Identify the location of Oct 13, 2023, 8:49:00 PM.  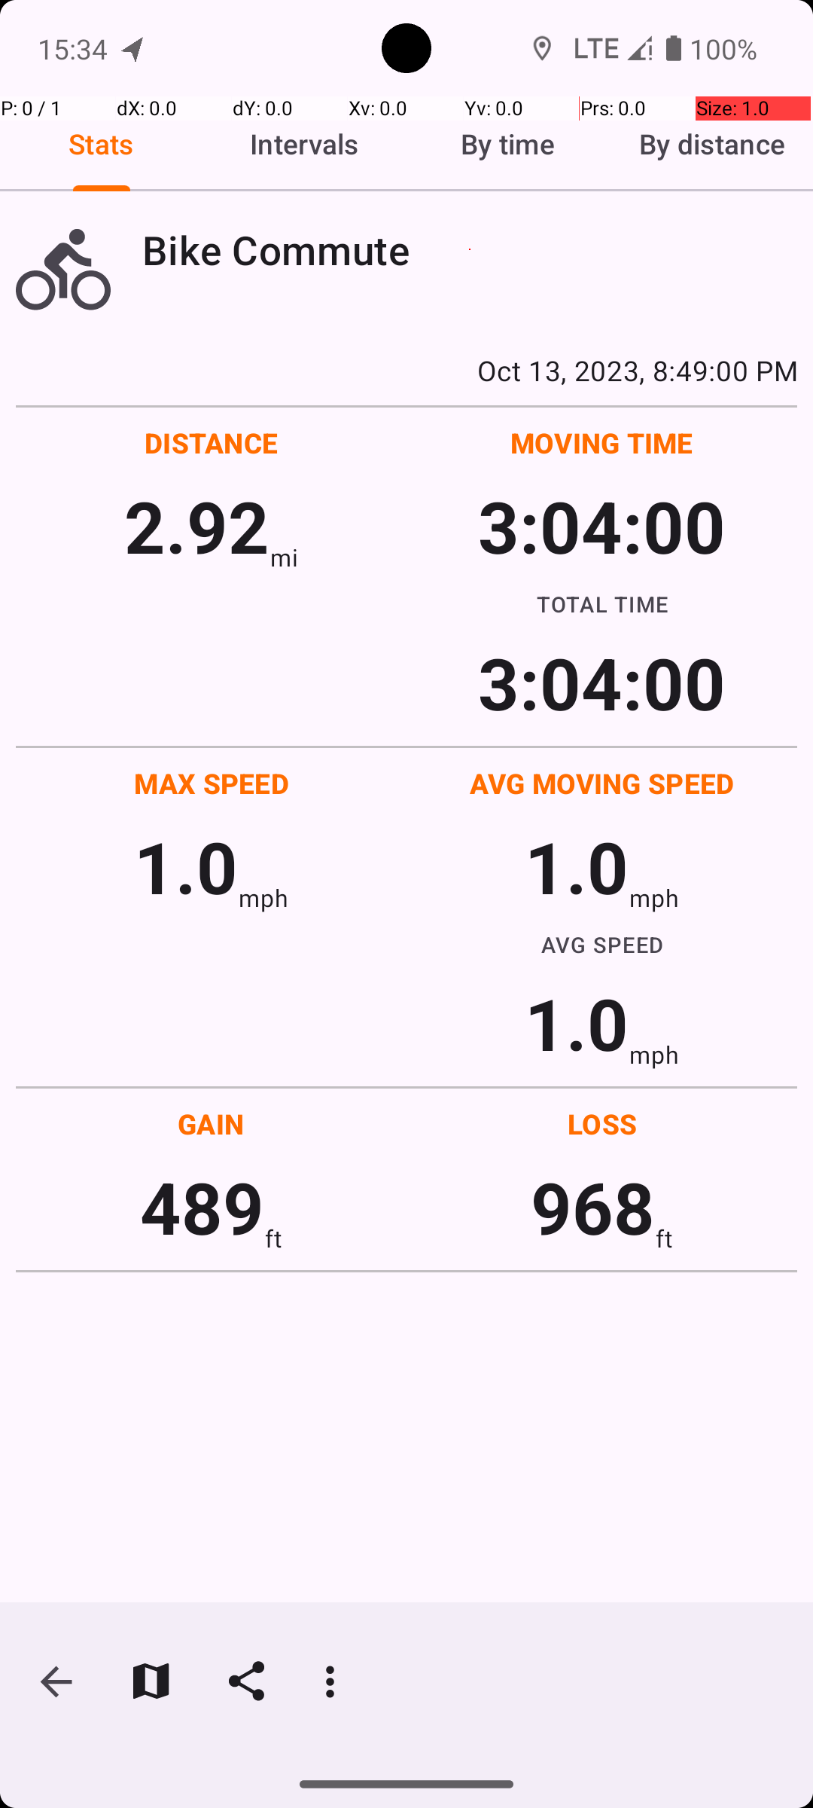
(406, 370).